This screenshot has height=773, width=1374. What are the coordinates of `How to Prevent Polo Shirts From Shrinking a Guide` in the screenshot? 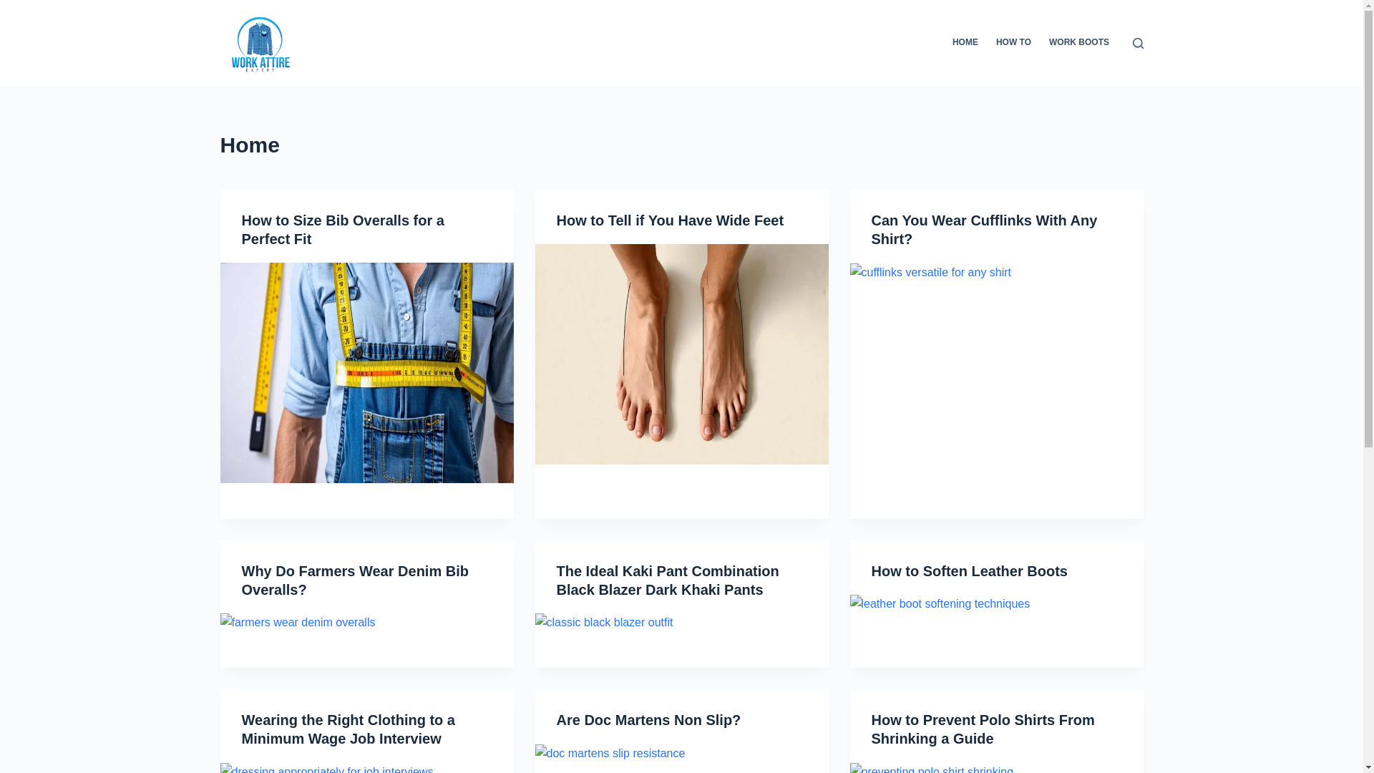 It's located at (983, 729).